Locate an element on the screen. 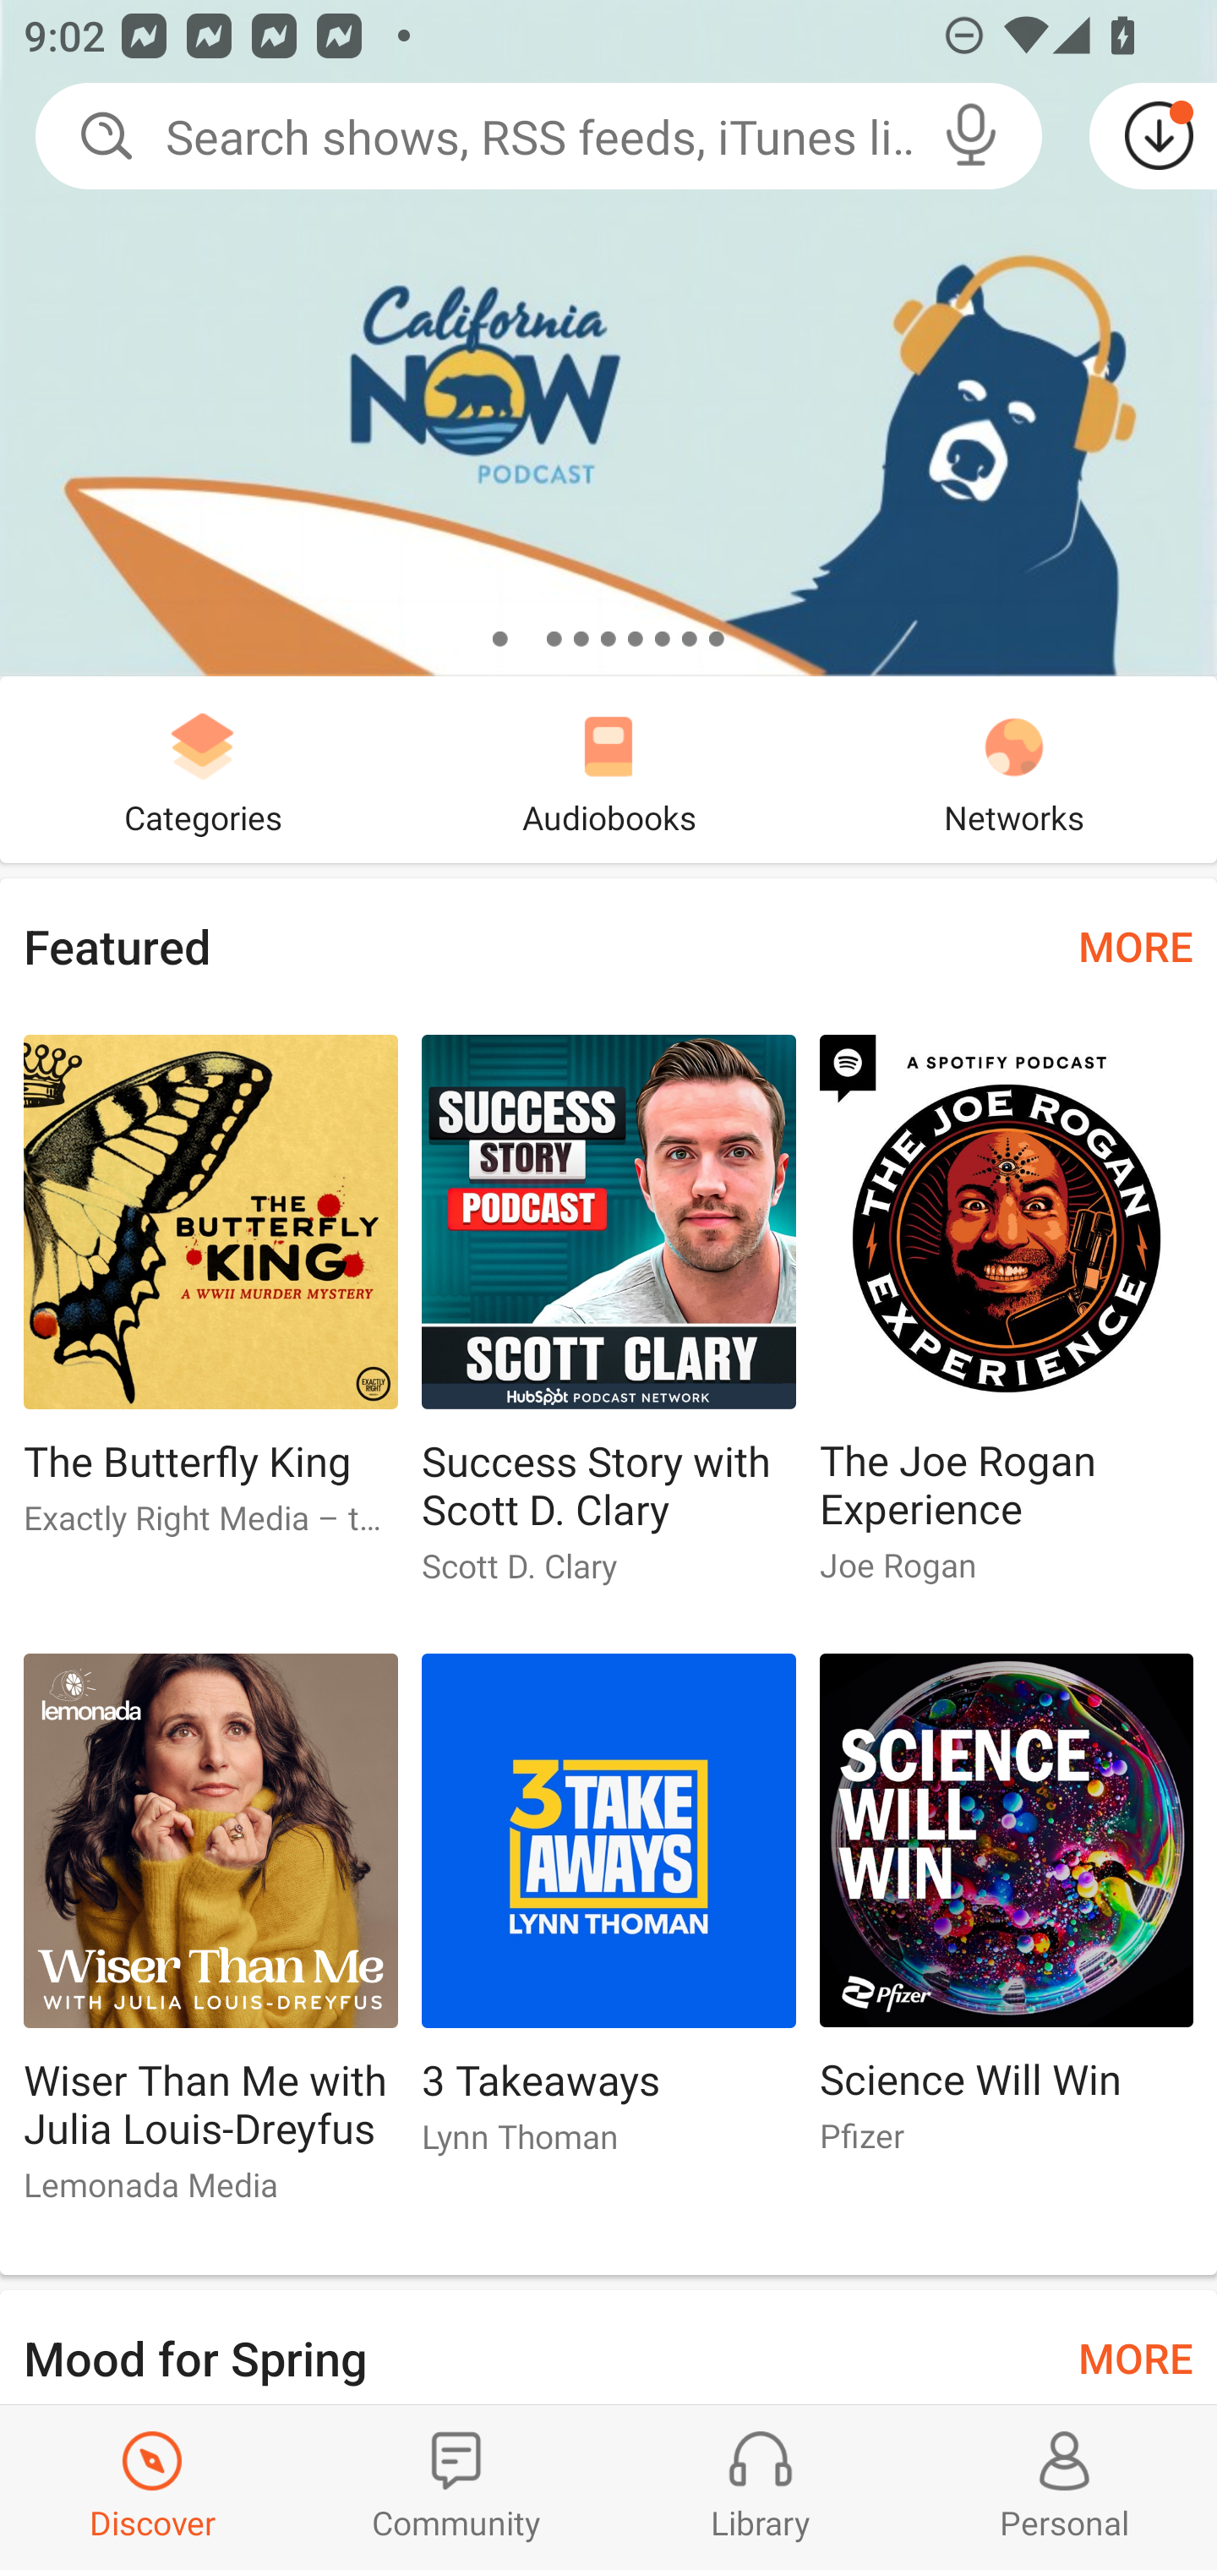  Audiobooks is located at coordinates (608, 769).